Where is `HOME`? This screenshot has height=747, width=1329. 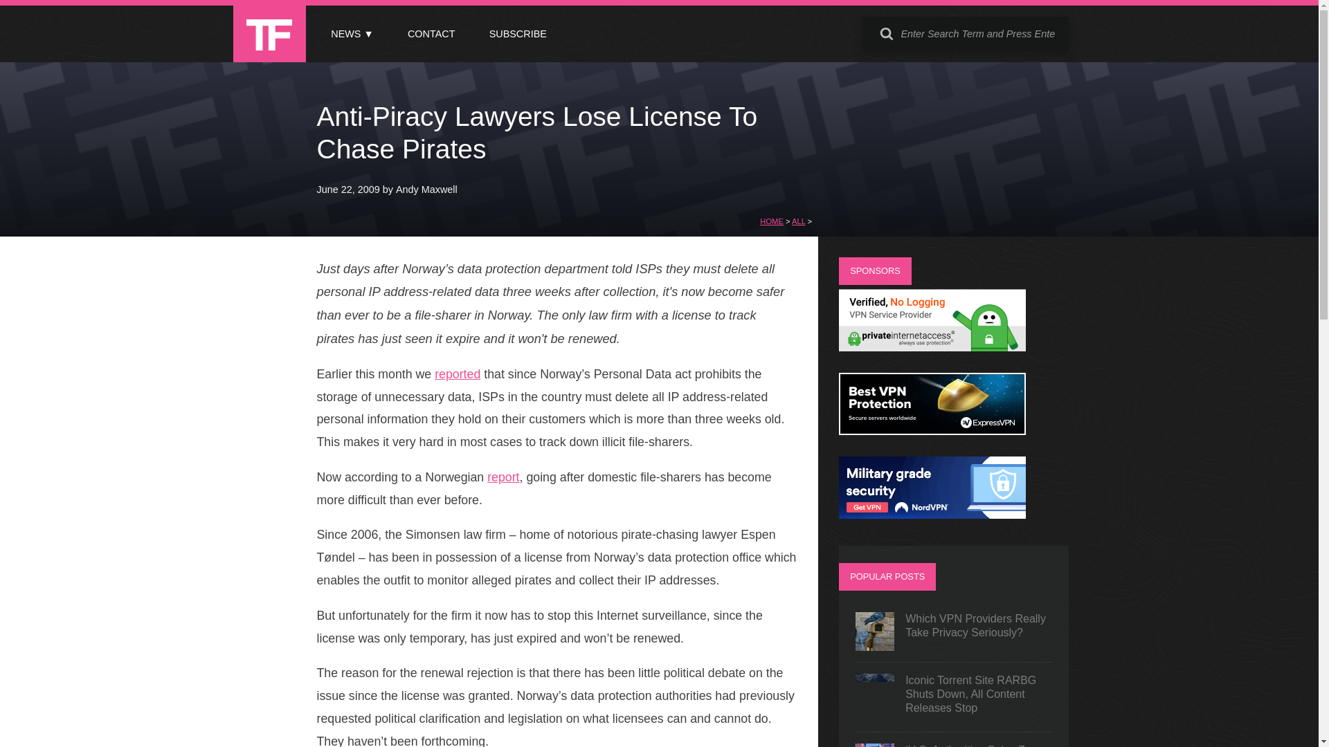 HOME is located at coordinates (772, 221).